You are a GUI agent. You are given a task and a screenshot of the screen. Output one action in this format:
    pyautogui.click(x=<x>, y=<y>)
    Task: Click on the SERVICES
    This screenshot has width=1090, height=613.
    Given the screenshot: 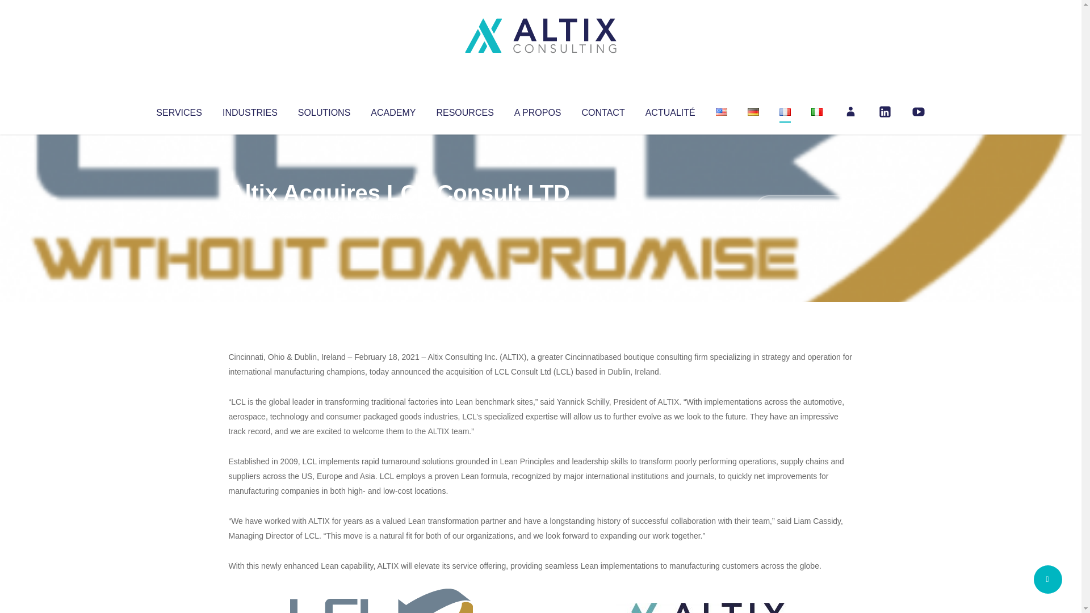 What is the action you would take?
    pyautogui.click(x=178, y=110)
    